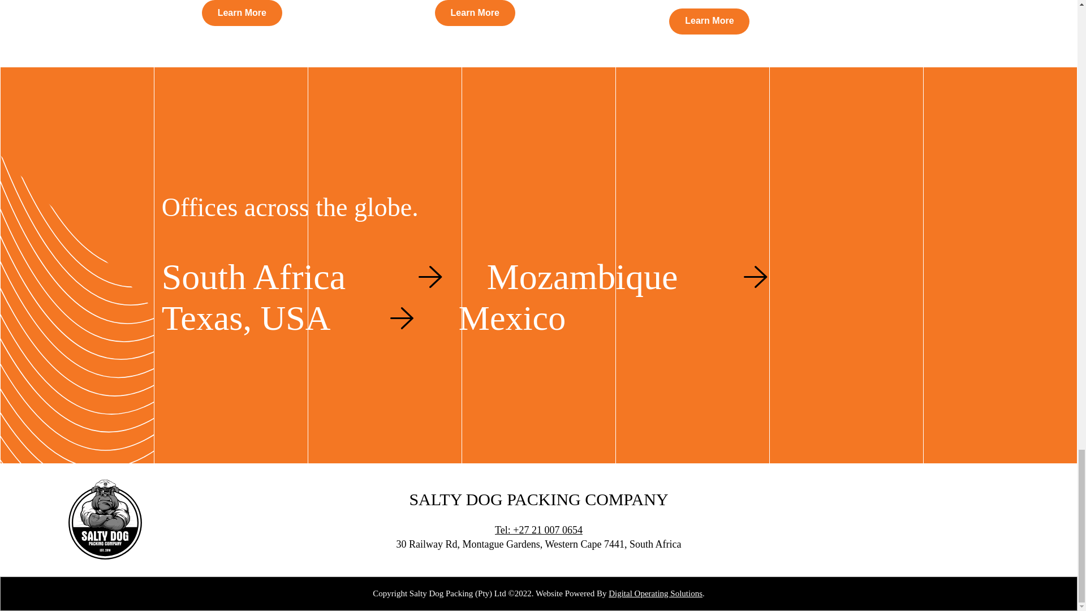 Image resolution: width=1086 pixels, height=611 pixels. What do you see at coordinates (475, 13) in the screenshot?
I see `Learn More` at bounding box center [475, 13].